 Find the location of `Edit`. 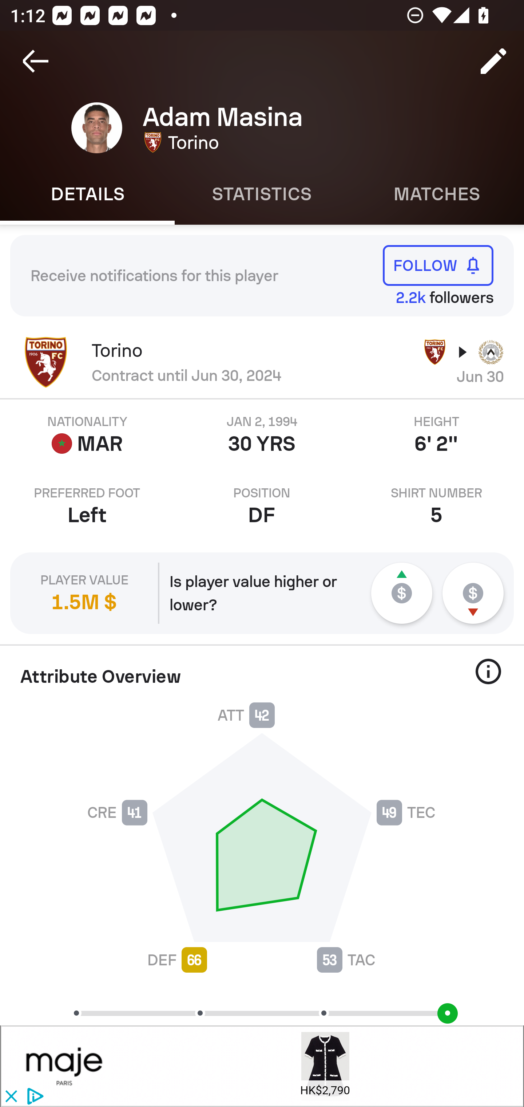

Edit is located at coordinates (493, 61).